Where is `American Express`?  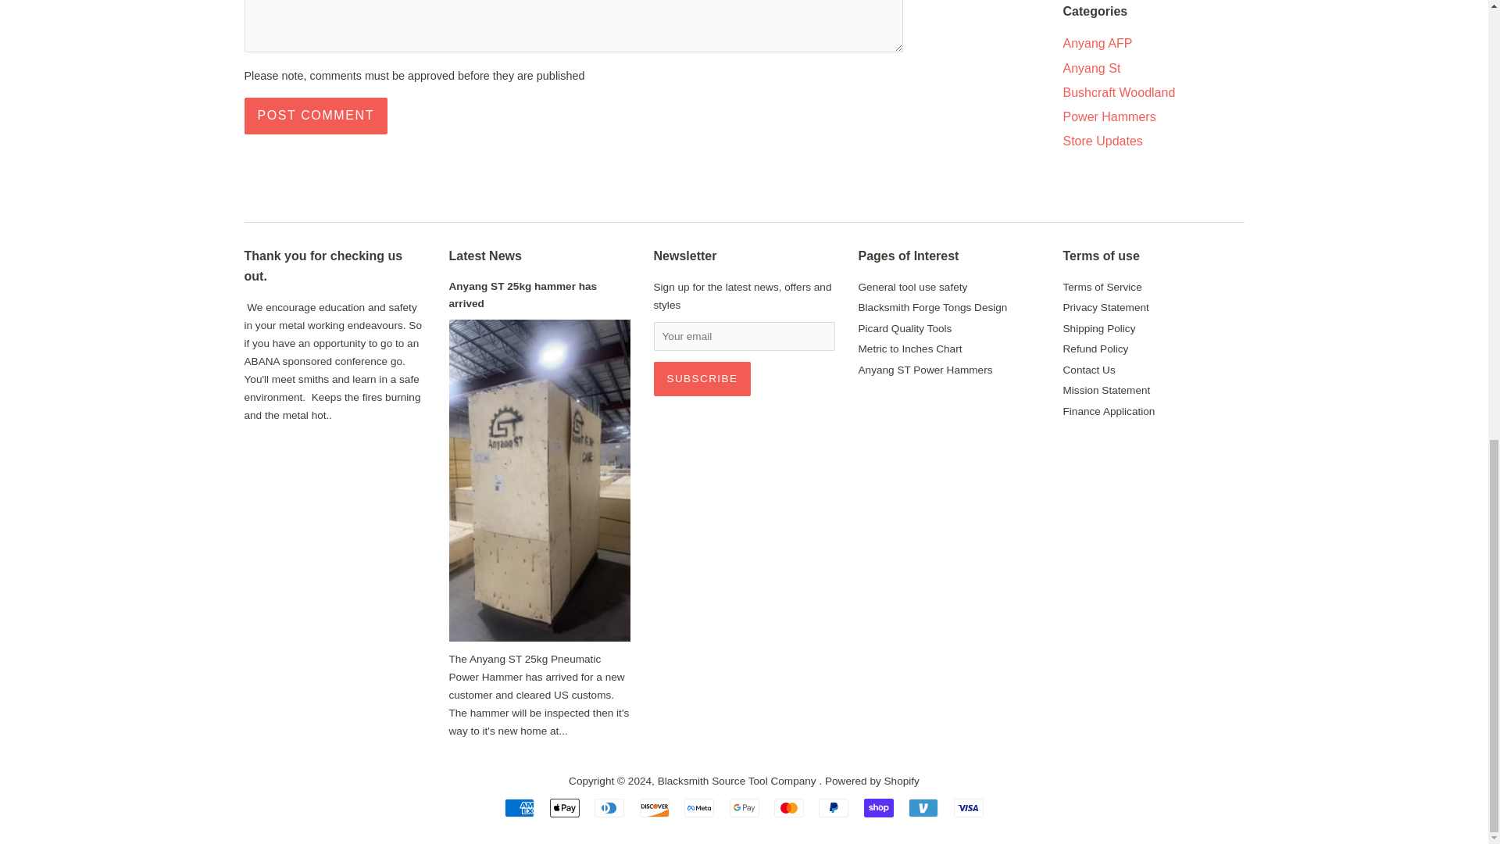 American Express is located at coordinates (519, 808).